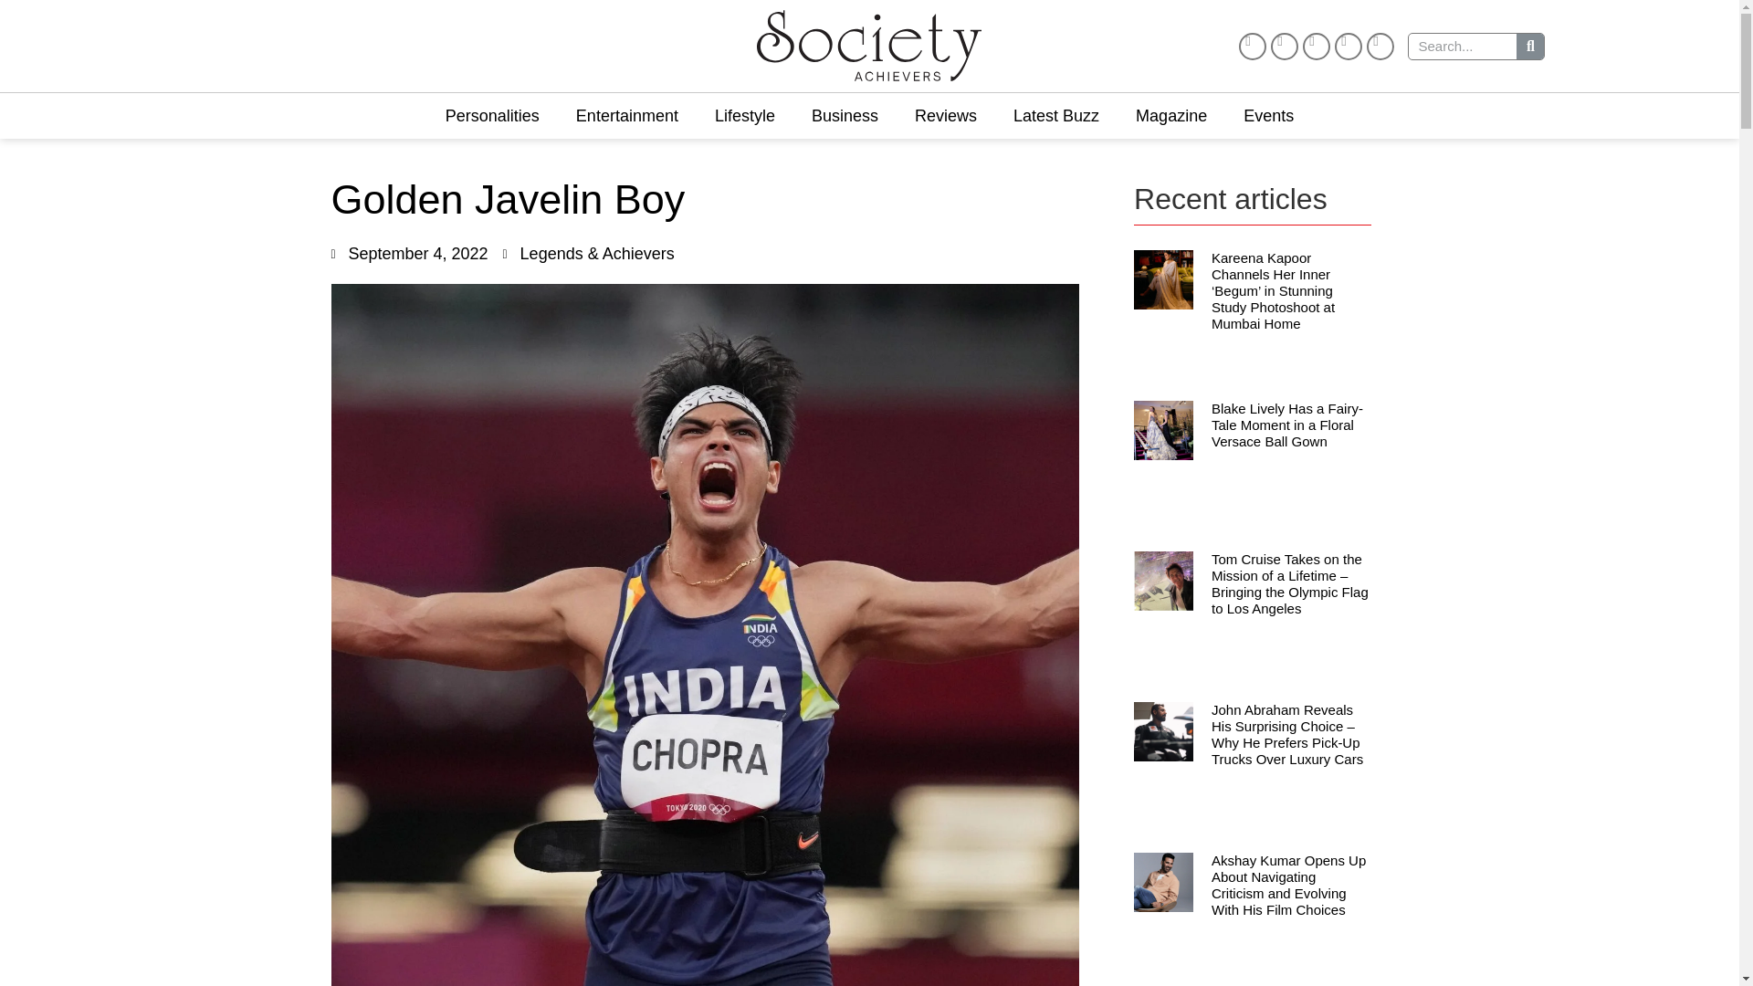 This screenshot has height=986, width=1753. I want to click on Search, so click(1463, 46).